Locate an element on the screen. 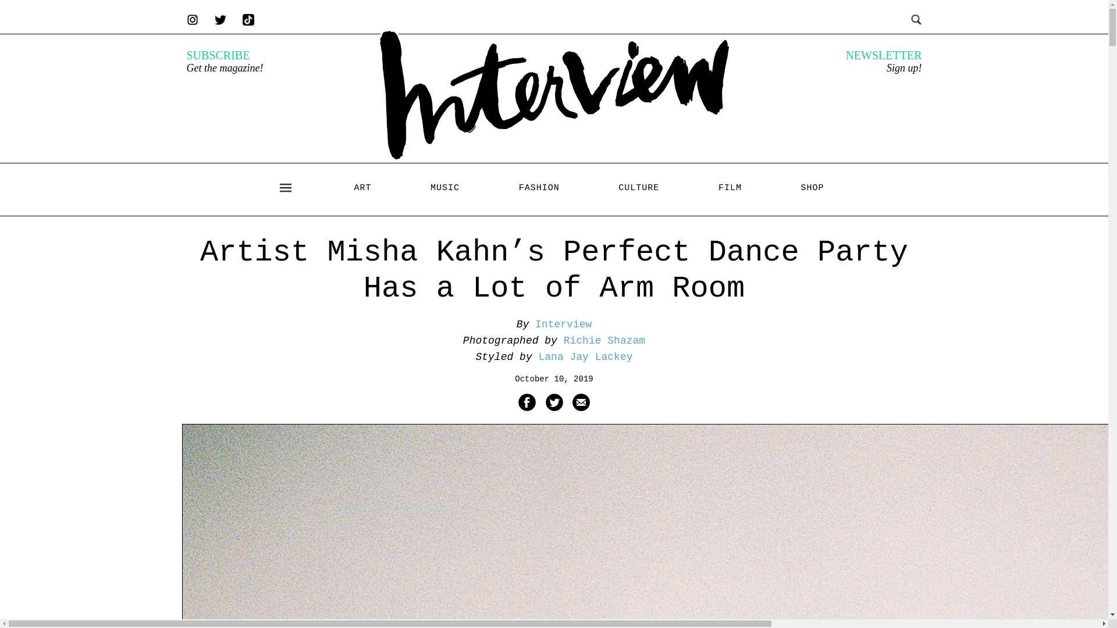  SHOP is located at coordinates (812, 188).